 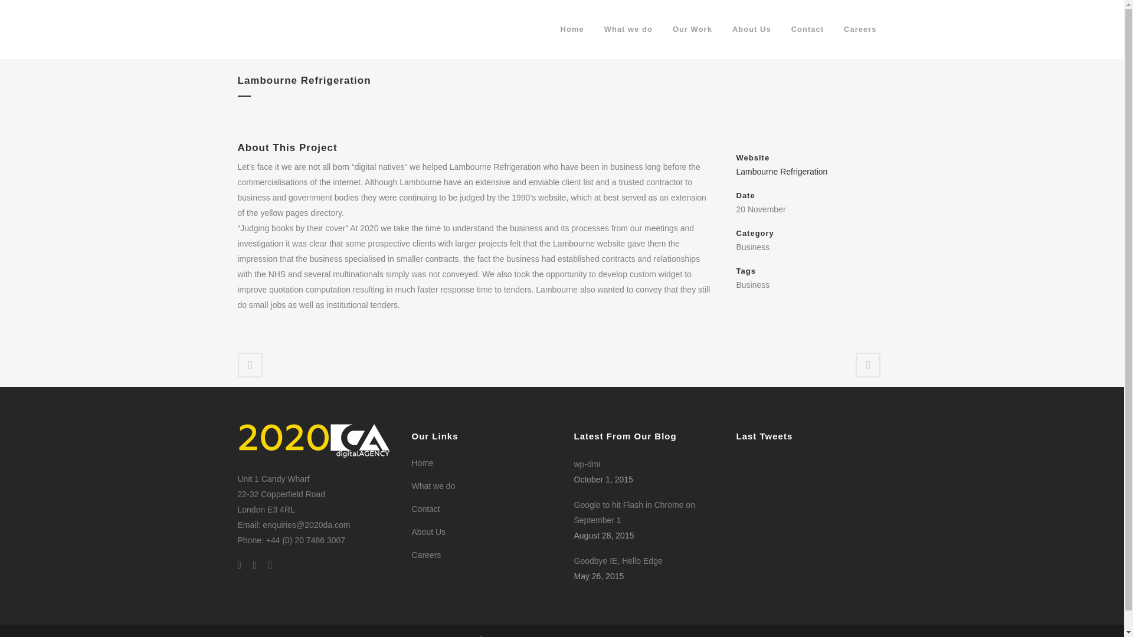 What do you see at coordinates (782, 171) in the screenshot?
I see `Lambourne Refrigeration` at bounding box center [782, 171].